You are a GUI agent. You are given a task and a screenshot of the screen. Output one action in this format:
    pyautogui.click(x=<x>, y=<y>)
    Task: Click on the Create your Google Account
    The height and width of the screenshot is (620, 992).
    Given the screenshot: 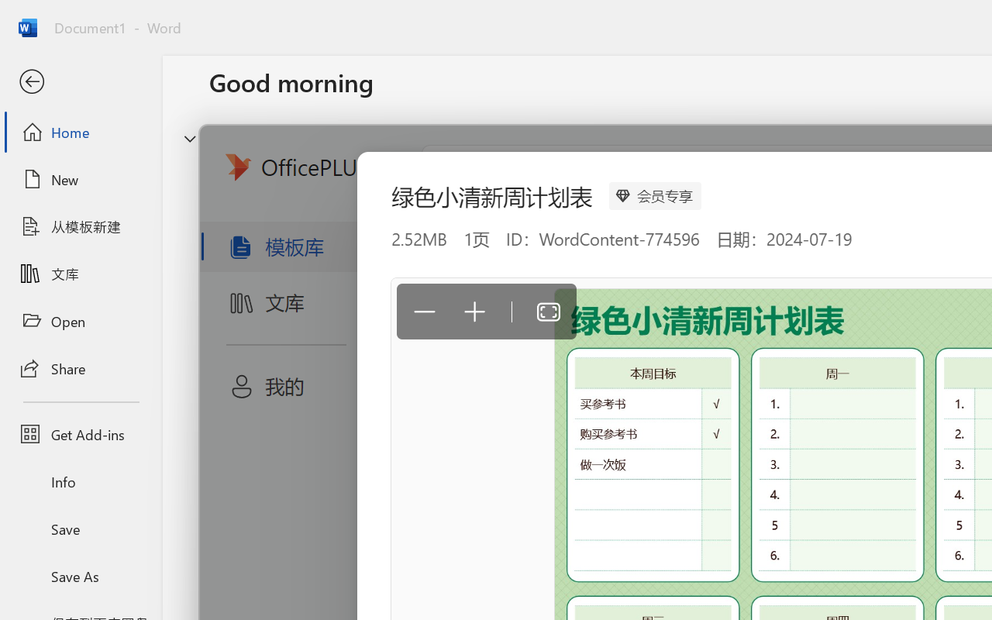 What is the action you would take?
    pyautogui.click(x=801, y=17)
    